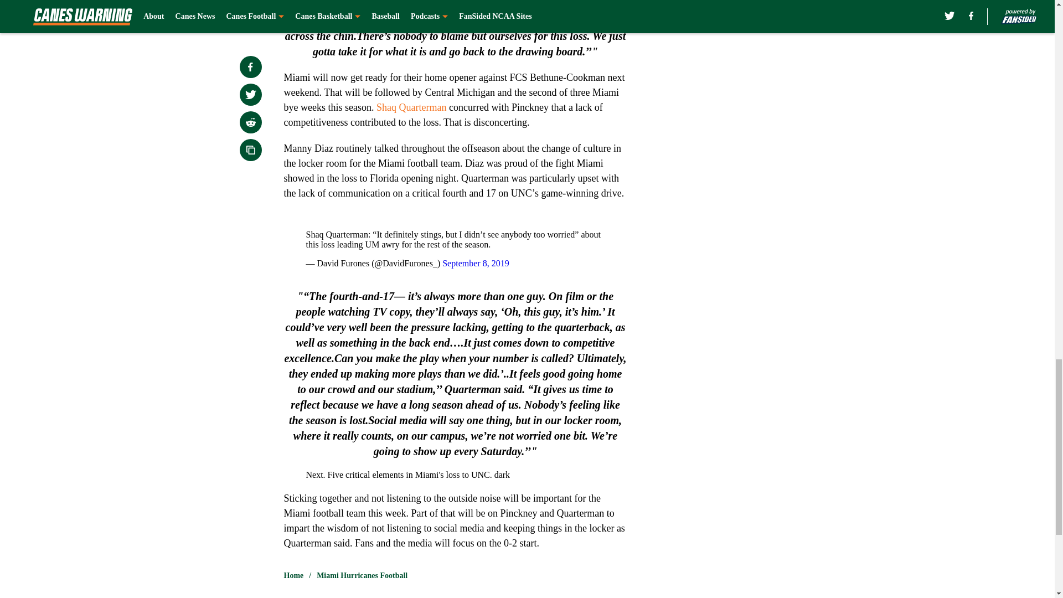 This screenshot has height=598, width=1063. I want to click on Shaq Quarterman, so click(411, 107).